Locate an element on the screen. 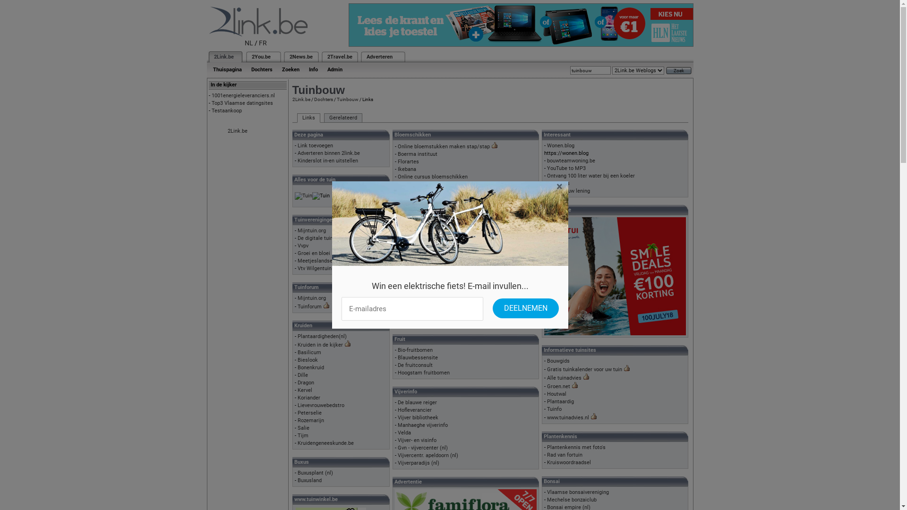  2You.be is located at coordinates (261, 57).